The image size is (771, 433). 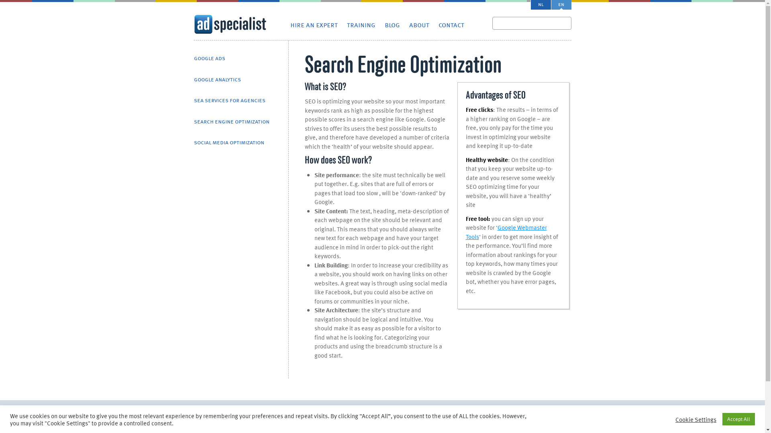 I want to click on Search, so click(x=12, y=6).